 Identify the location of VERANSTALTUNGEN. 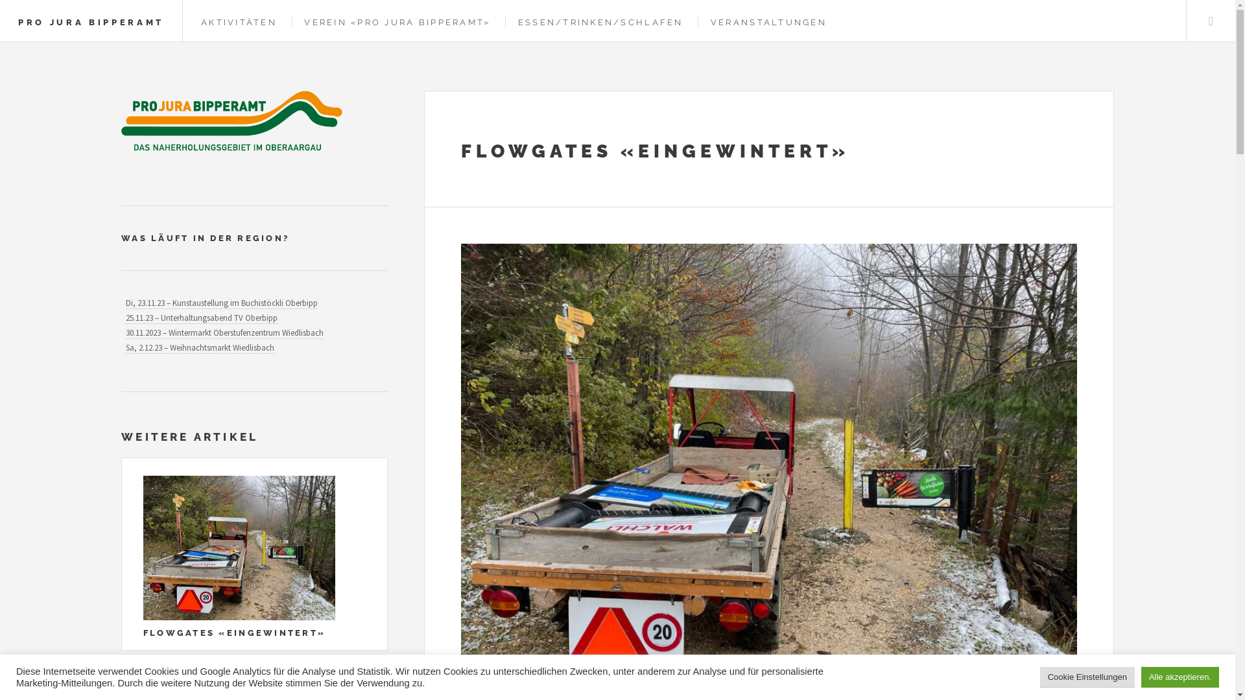
(769, 22).